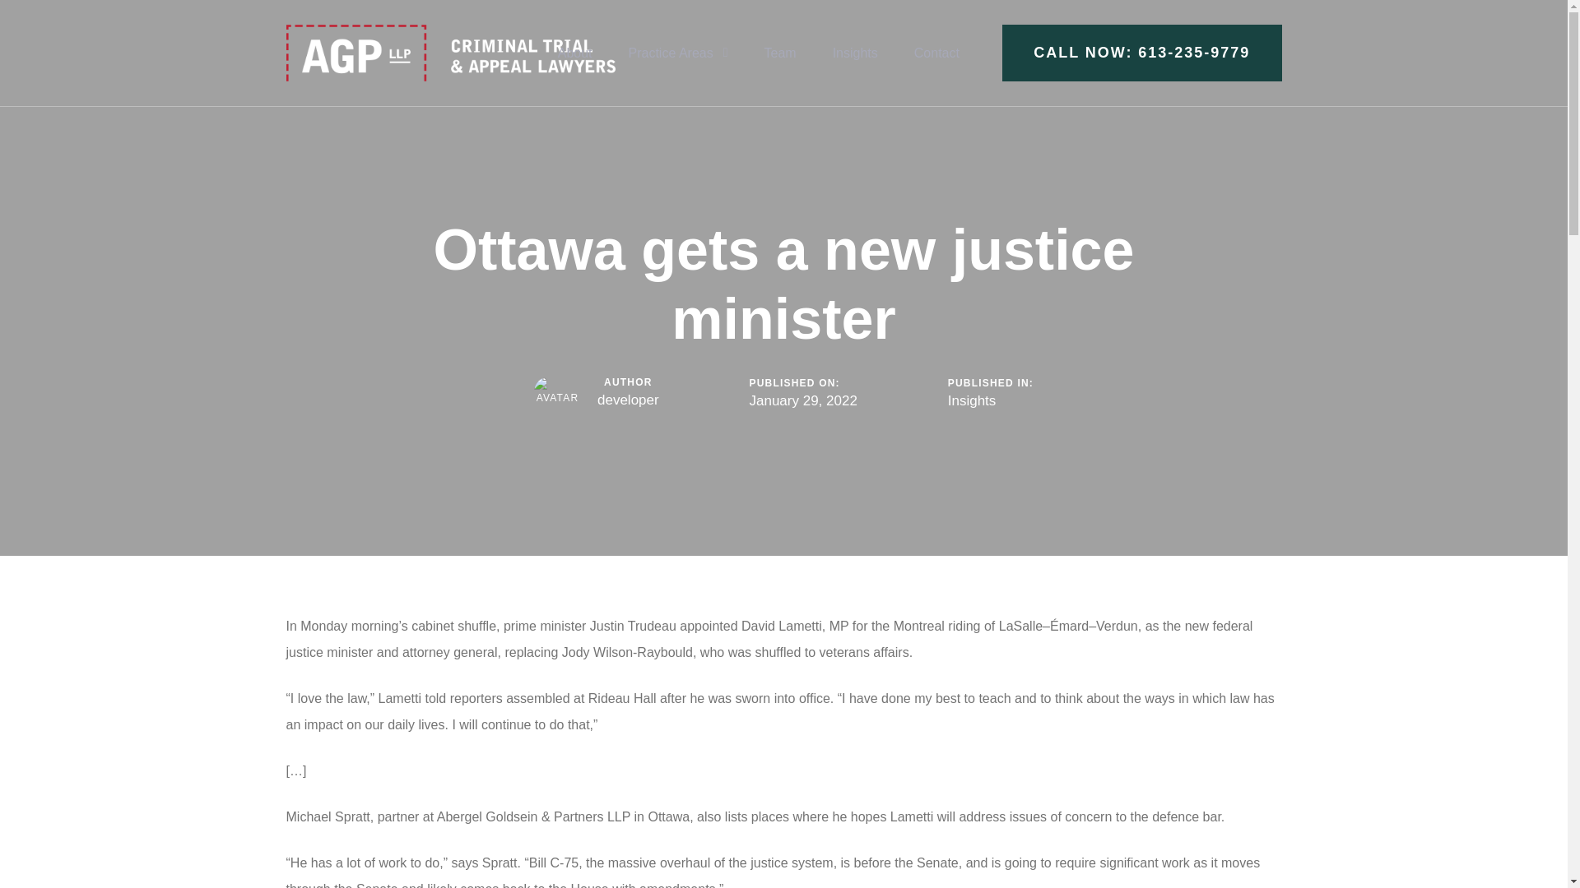  Describe the element at coordinates (1141, 53) in the screenshot. I see `CALL NOW: 613-235-9779` at that location.